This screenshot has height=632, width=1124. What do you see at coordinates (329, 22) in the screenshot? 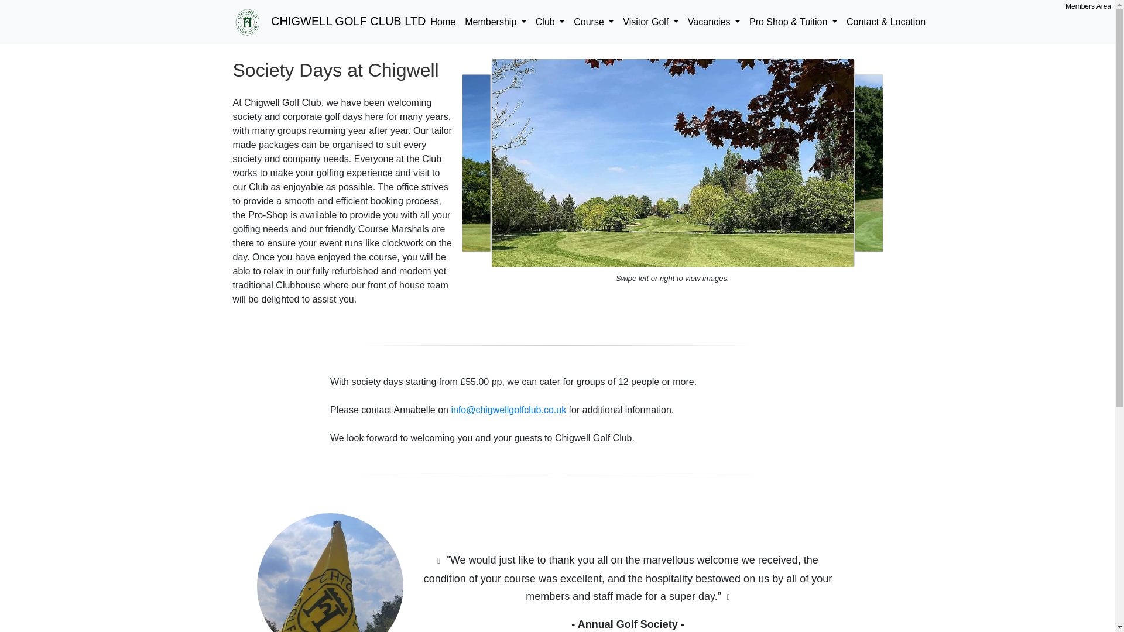
I see `CHIGWELL GOLF CLUB LTD` at bounding box center [329, 22].